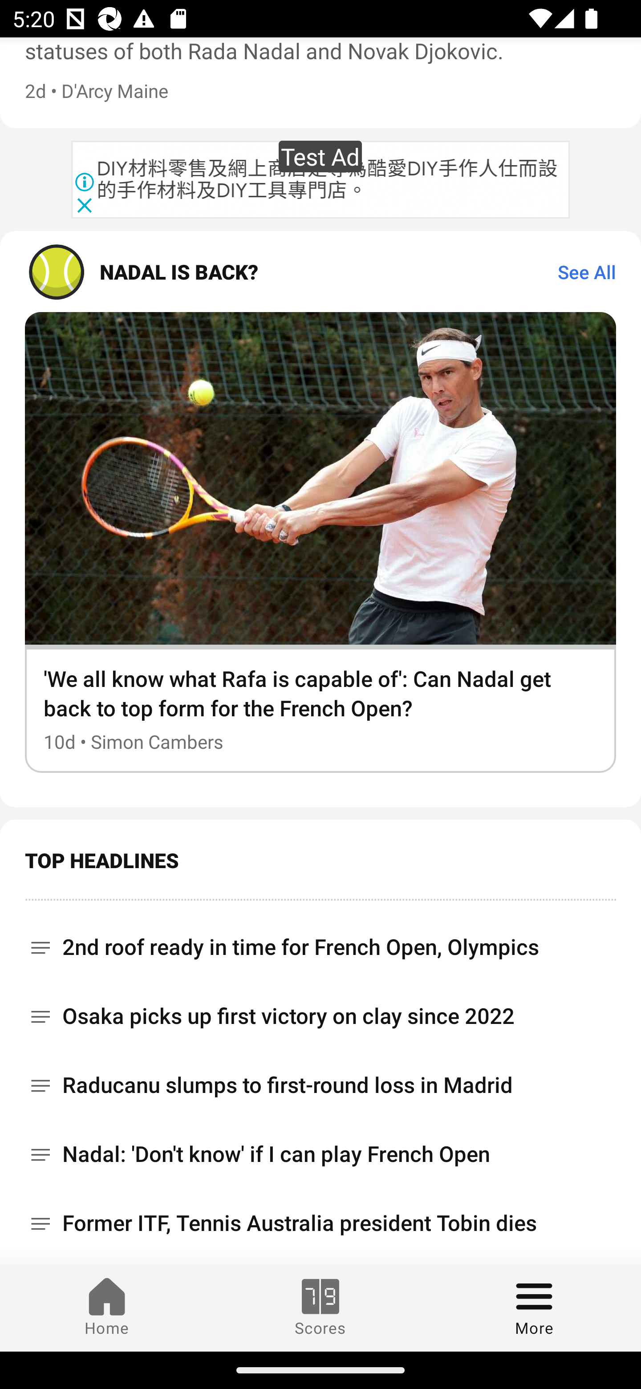 This screenshot has height=1389, width=641. What do you see at coordinates (320, 941) in the screenshot?
I see ` 2nd roof ready in time for French Open, Olympics` at bounding box center [320, 941].